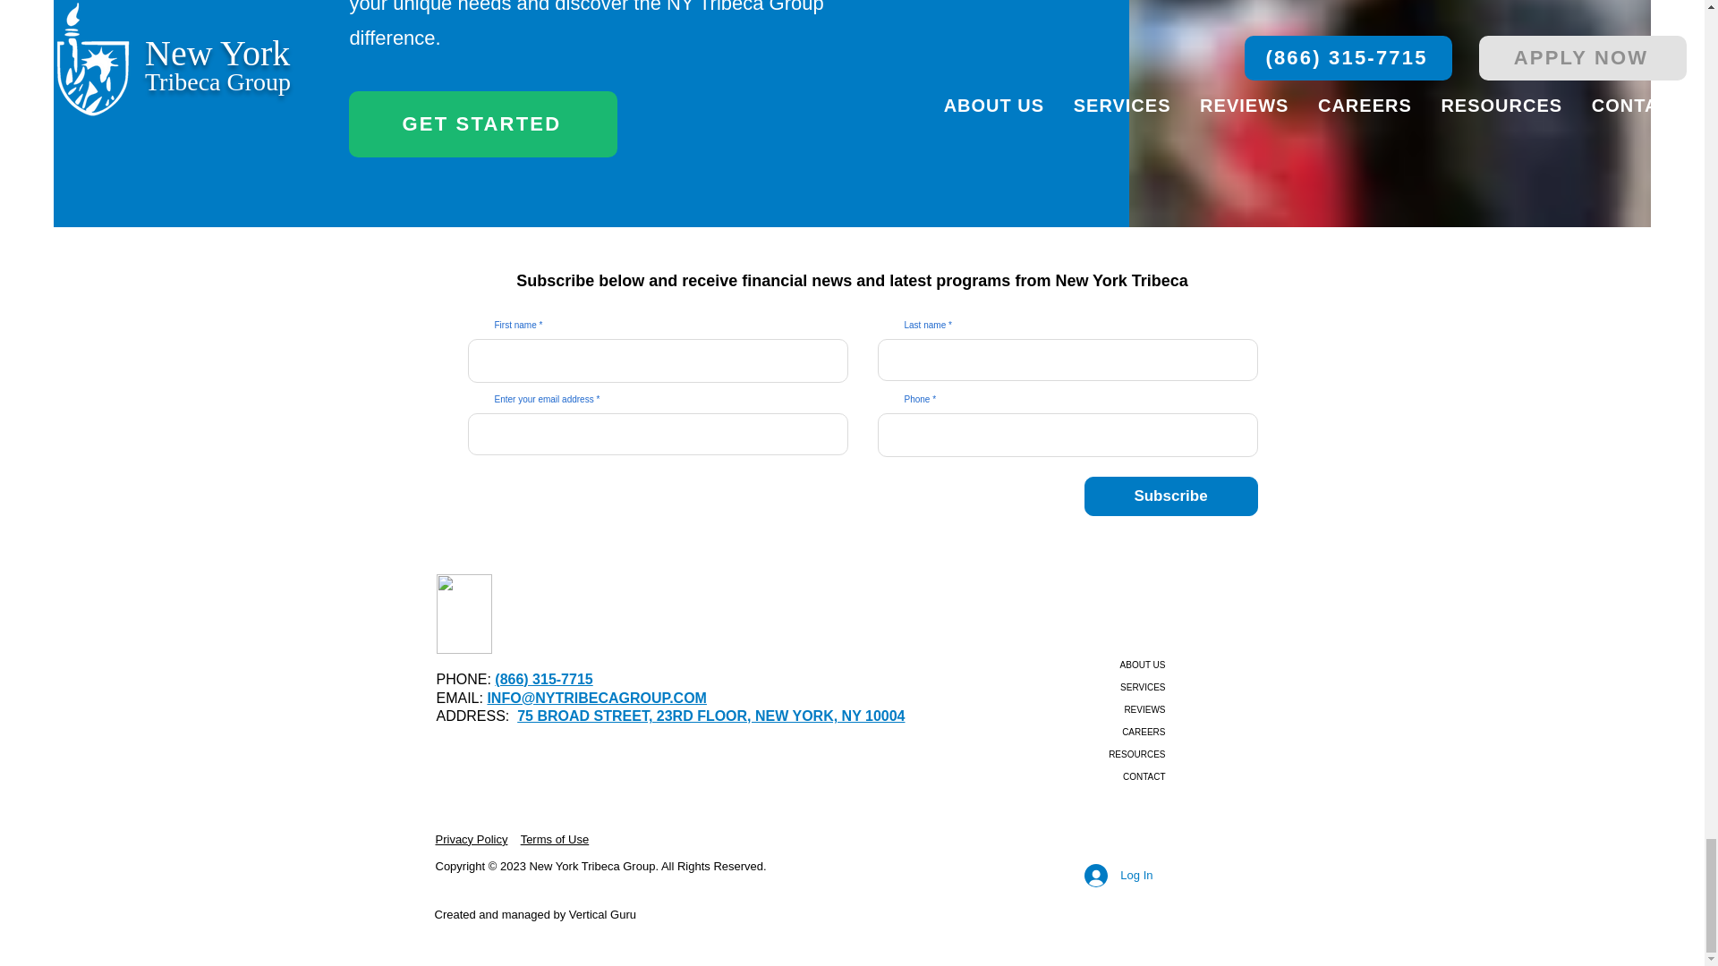 The width and height of the screenshot is (1718, 966). What do you see at coordinates (1111, 665) in the screenshot?
I see `ABOUT US` at bounding box center [1111, 665].